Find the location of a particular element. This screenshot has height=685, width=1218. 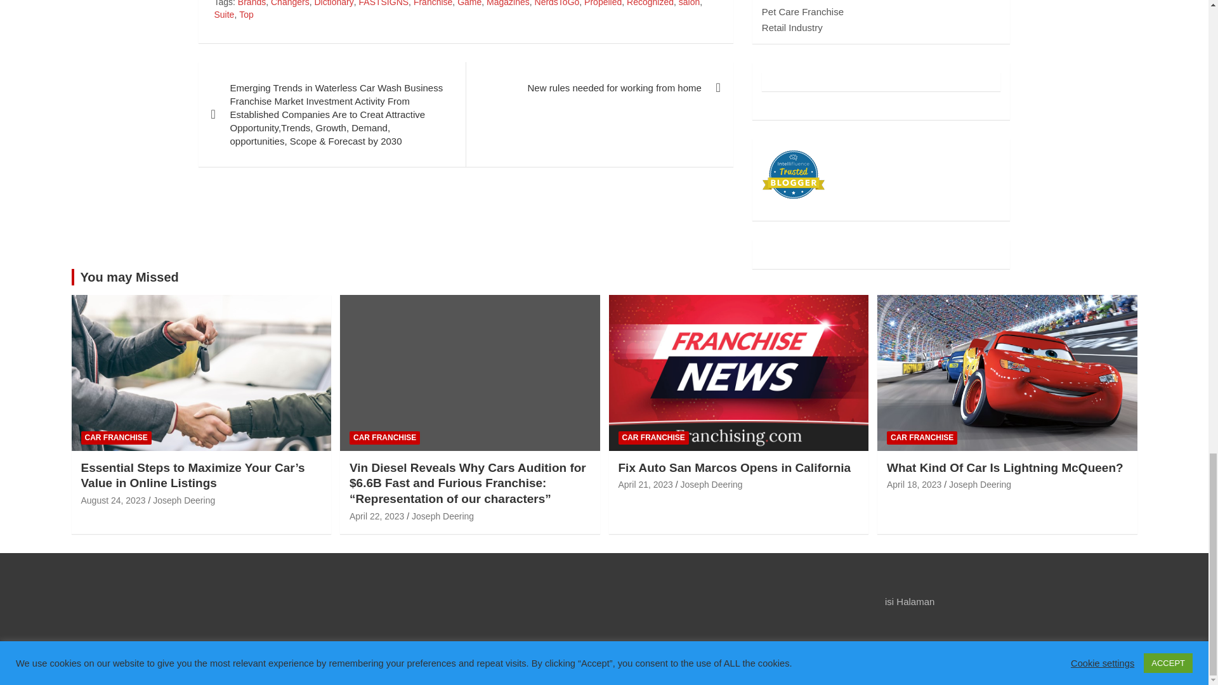

Franchise Business Club is located at coordinates (200, 662).